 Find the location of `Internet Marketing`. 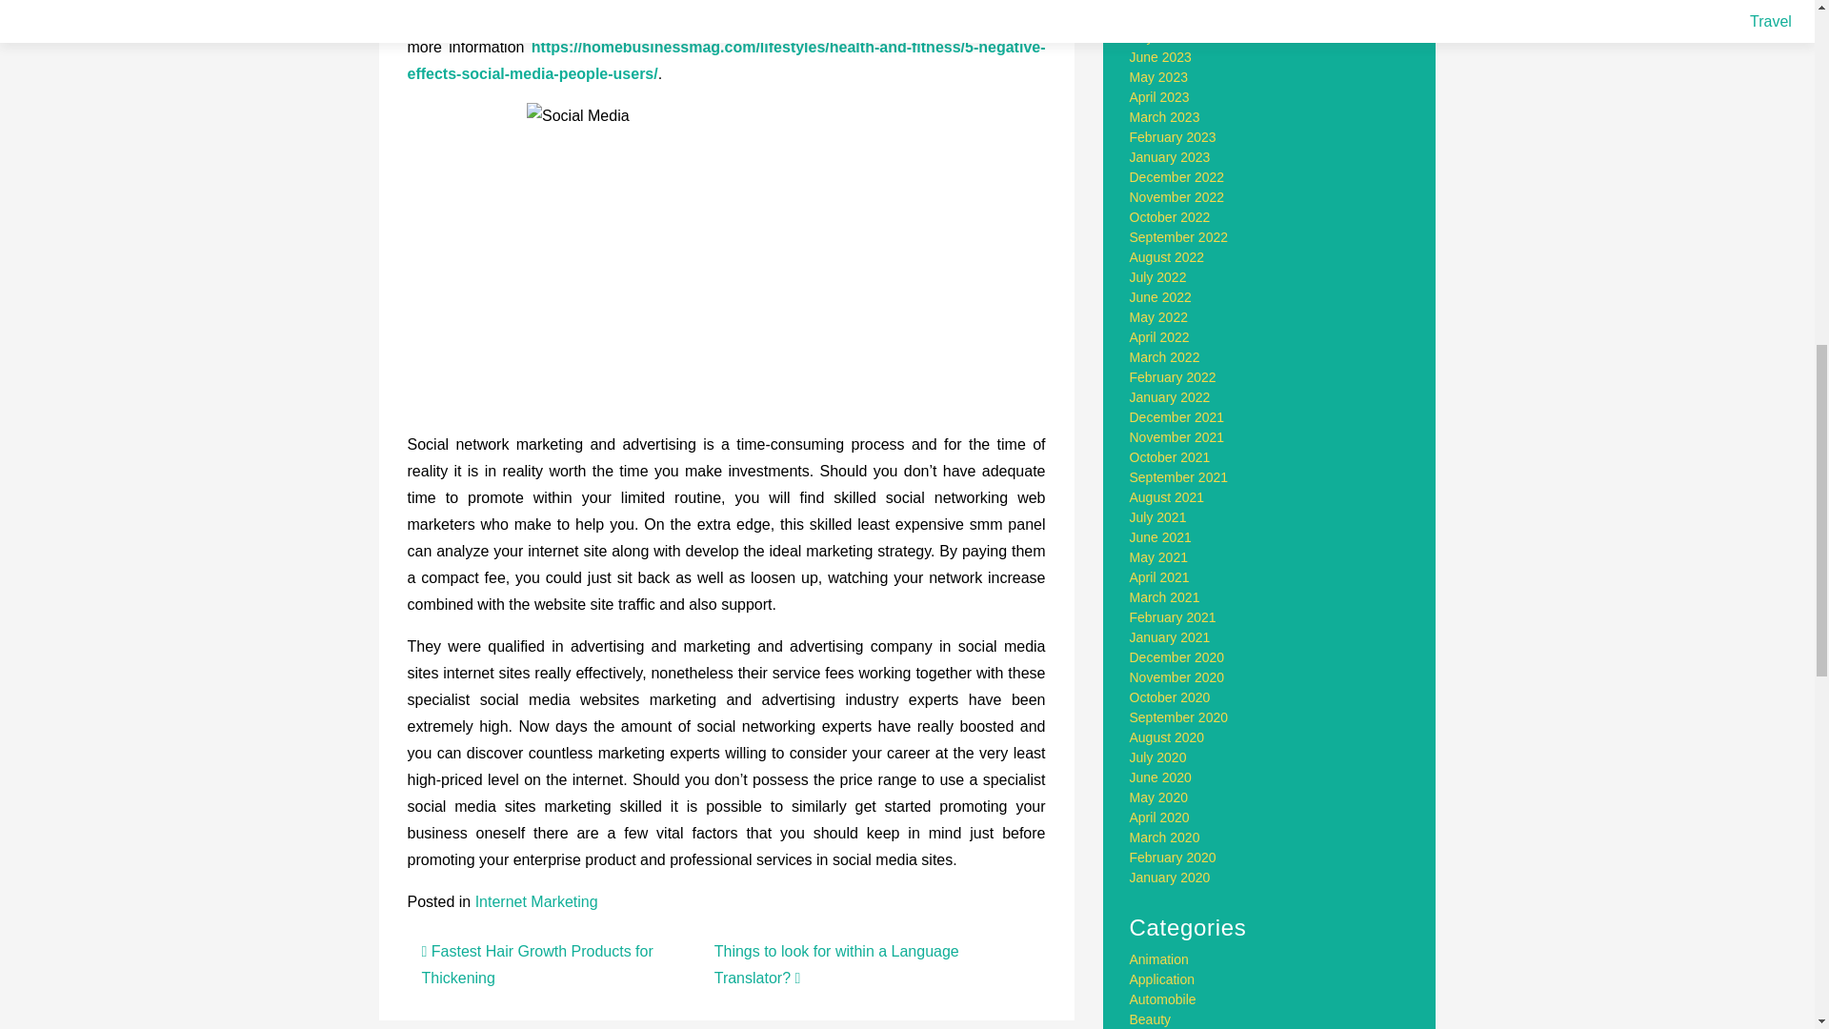

Internet Marketing is located at coordinates (536, 901).